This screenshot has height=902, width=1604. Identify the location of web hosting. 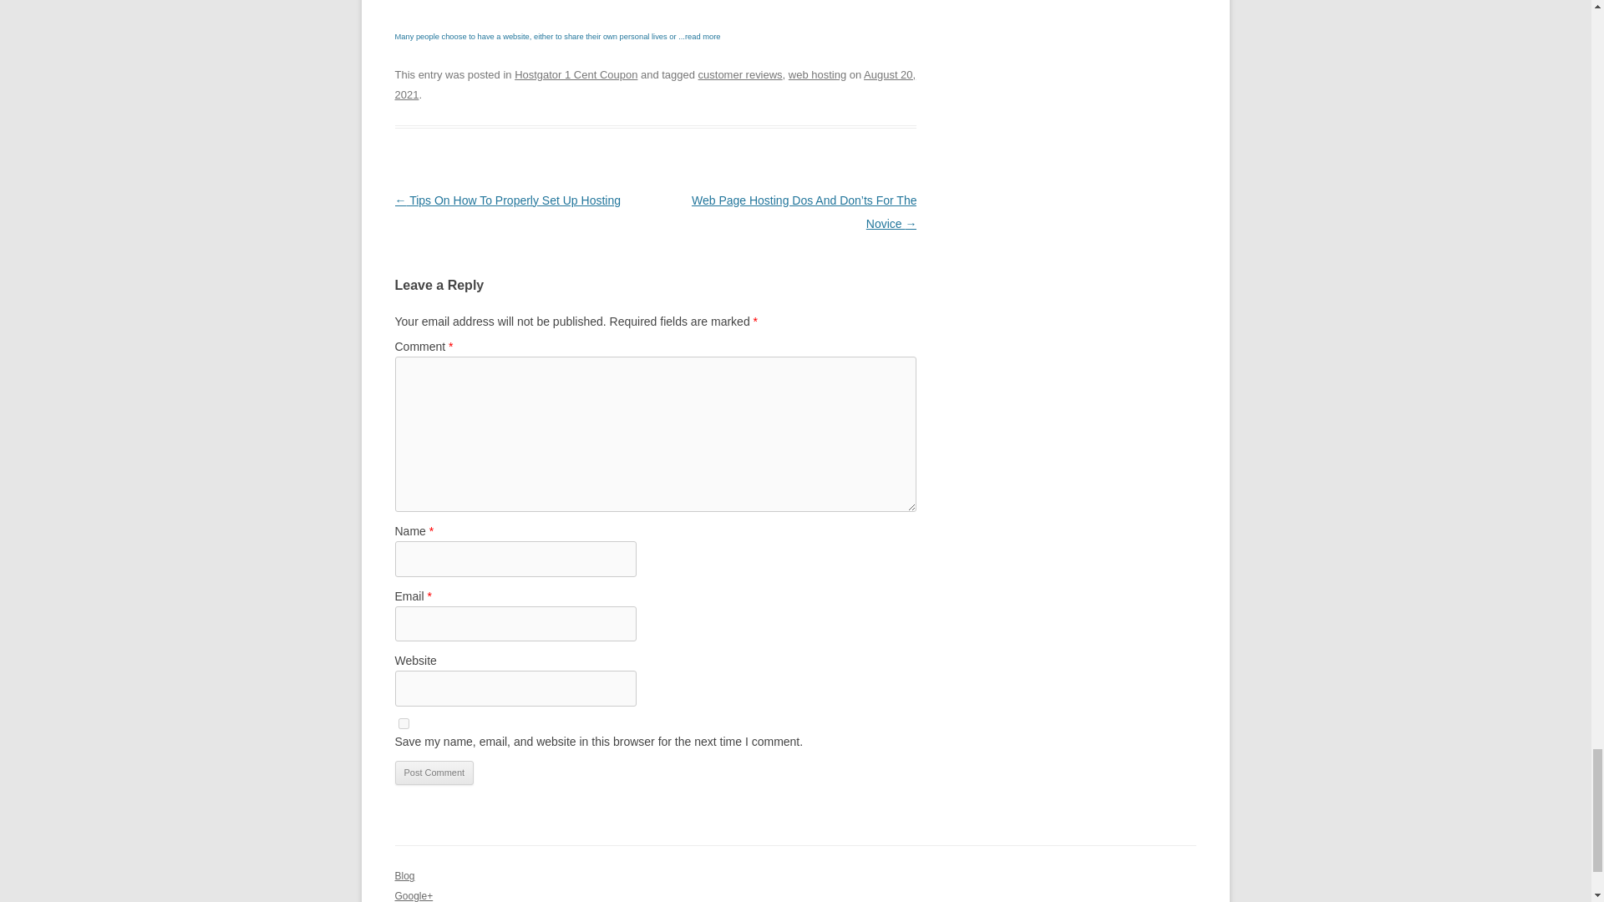
(817, 75).